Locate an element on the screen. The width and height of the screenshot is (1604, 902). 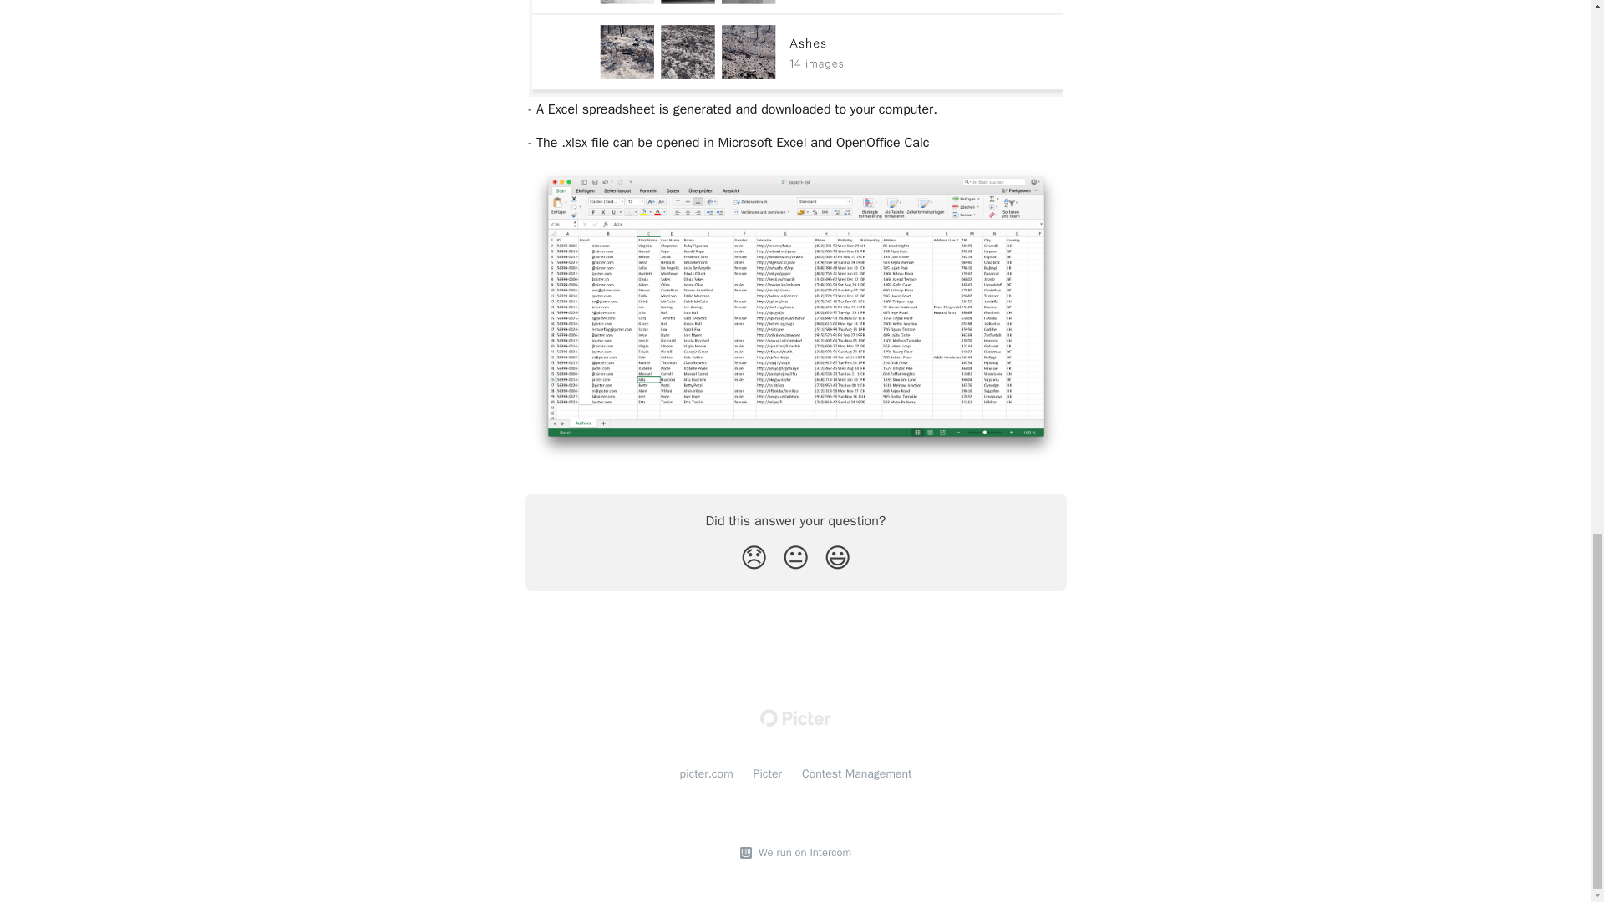
Contest Management is located at coordinates (856, 773).